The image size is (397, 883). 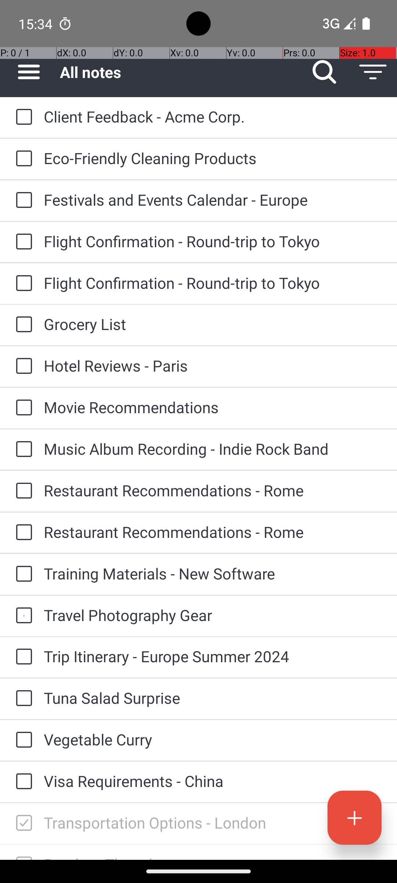 What do you see at coordinates (22, 657) in the screenshot?
I see `to-do: Trip Itinerary - Europe Summer 2024` at bounding box center [22, 657].